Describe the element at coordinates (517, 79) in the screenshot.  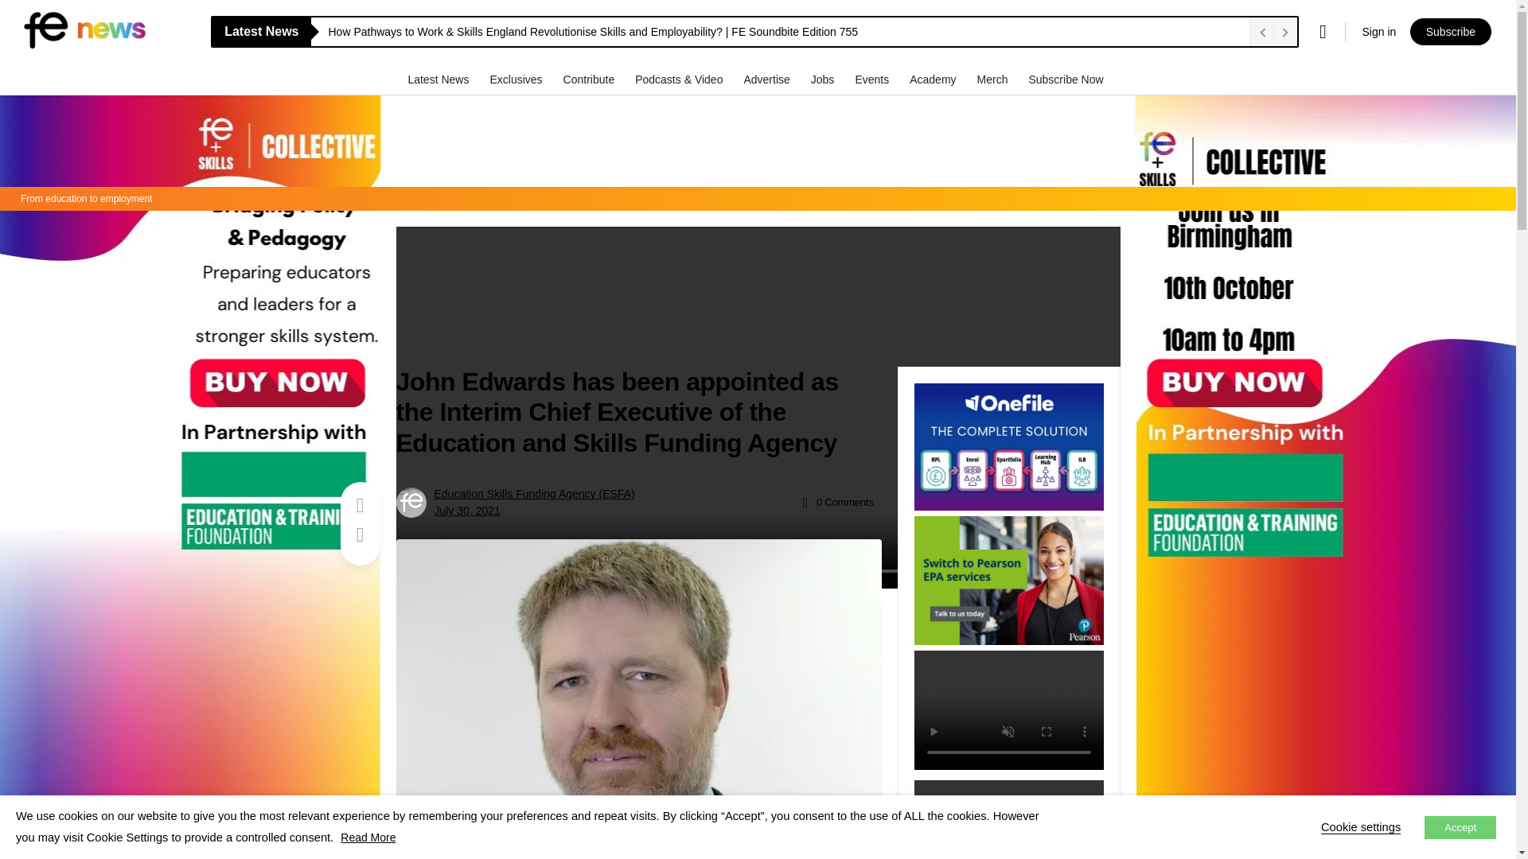
I see `Exclusives` at that location.